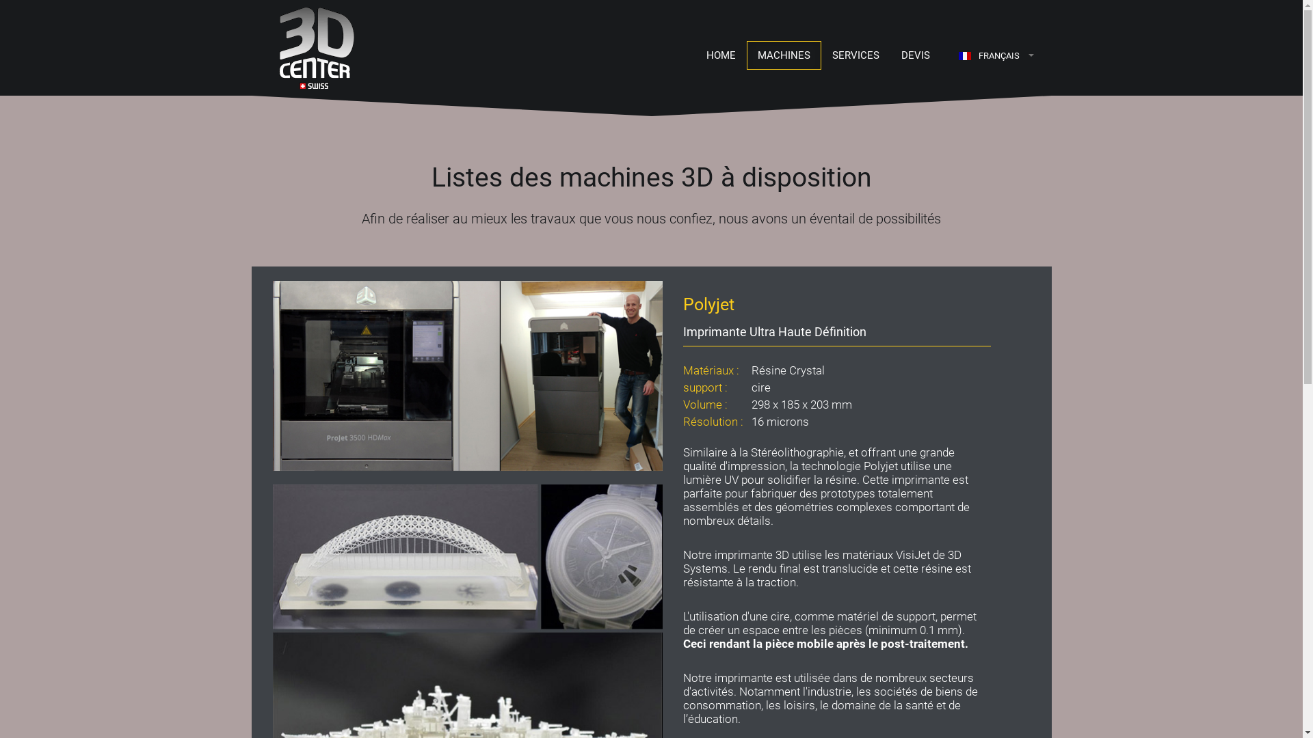 This screenshot has height=738, width=1313. Describe the element at coordinates (721, 55) in the screenshot. I see `HOME` at that location.